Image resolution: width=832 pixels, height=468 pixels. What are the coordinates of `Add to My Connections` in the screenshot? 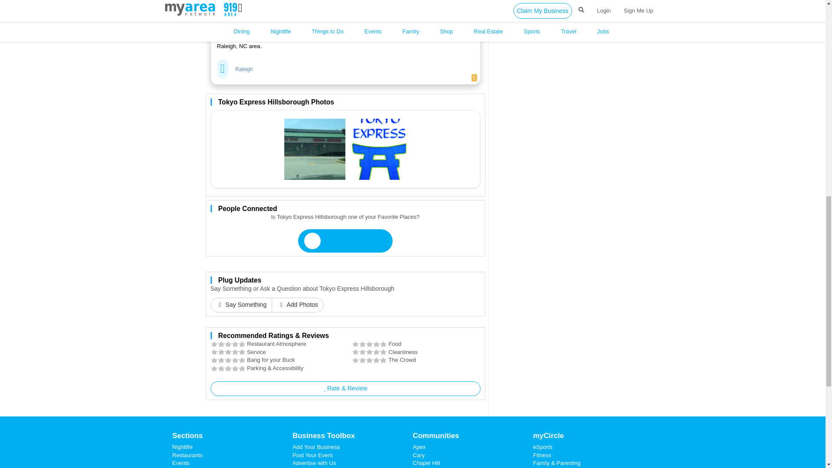 It's located at (345, 241).